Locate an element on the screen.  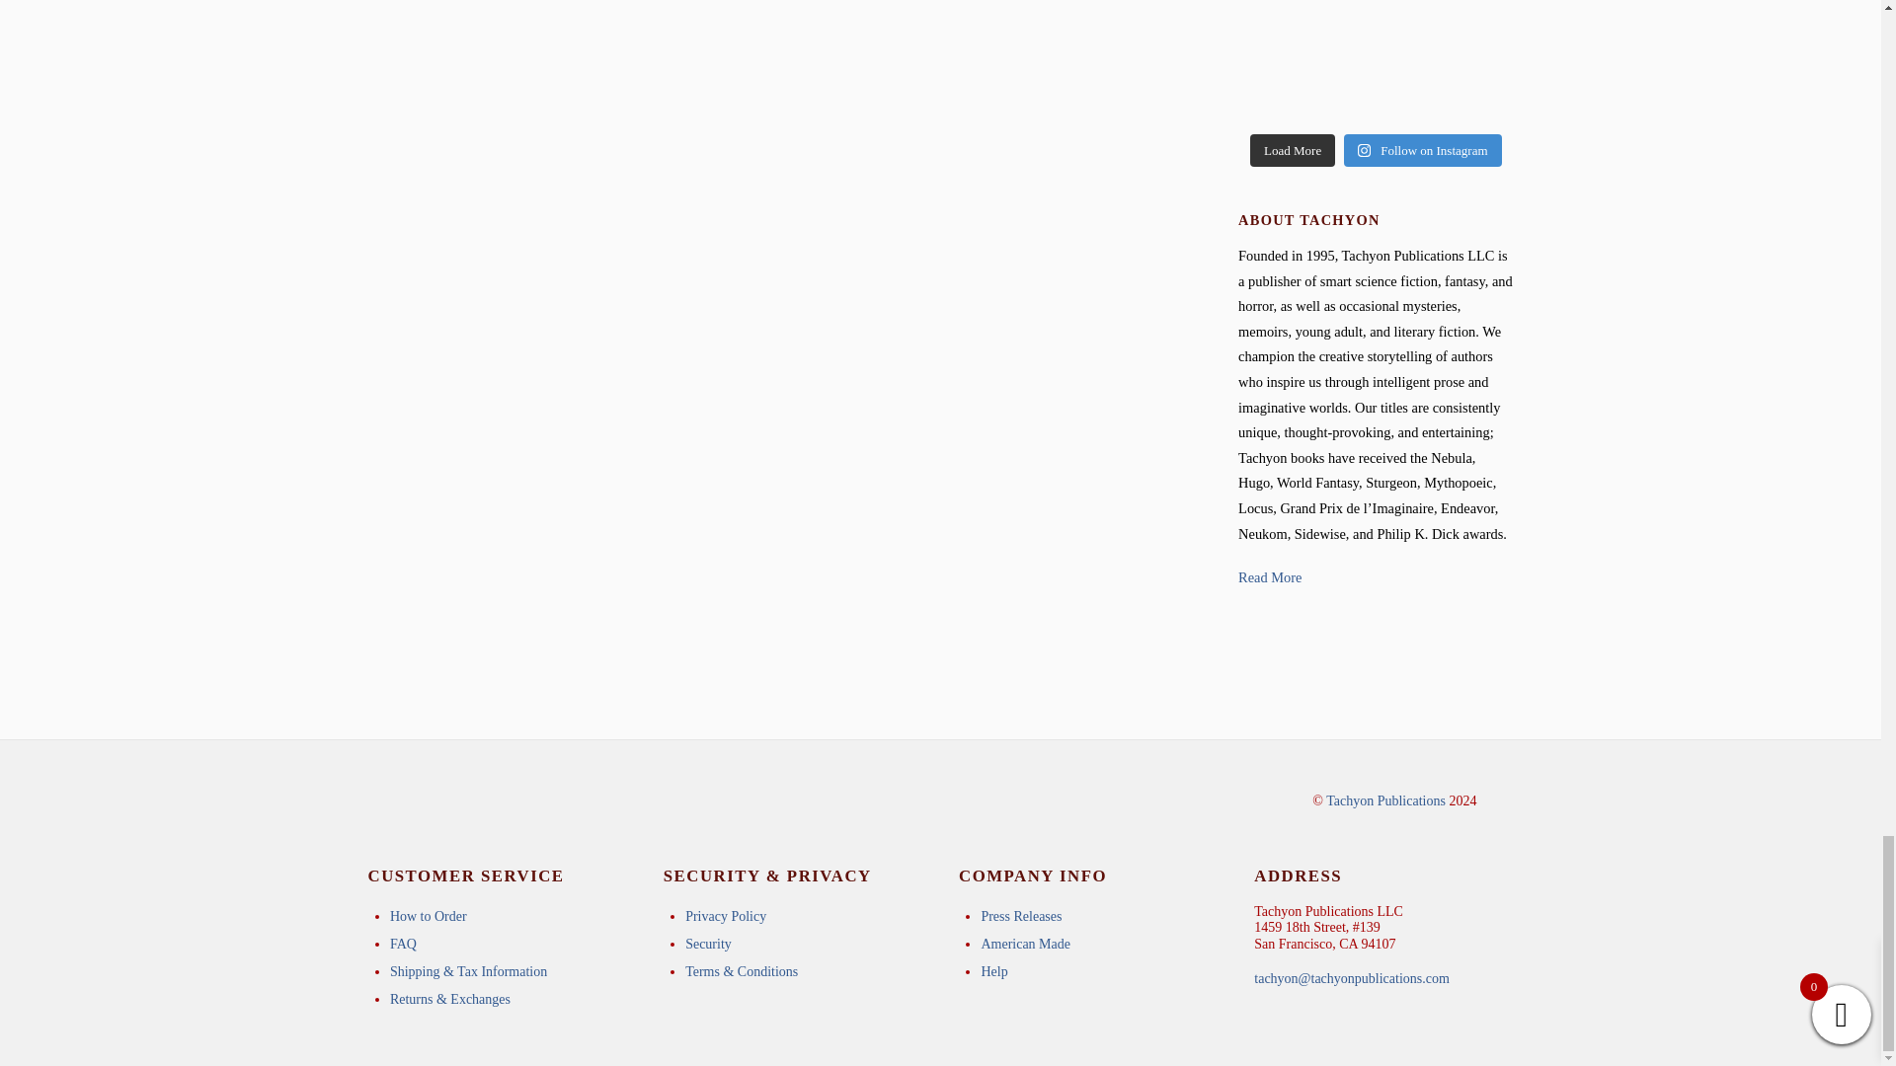
Press Releases is located at coordinates (1021, 916).